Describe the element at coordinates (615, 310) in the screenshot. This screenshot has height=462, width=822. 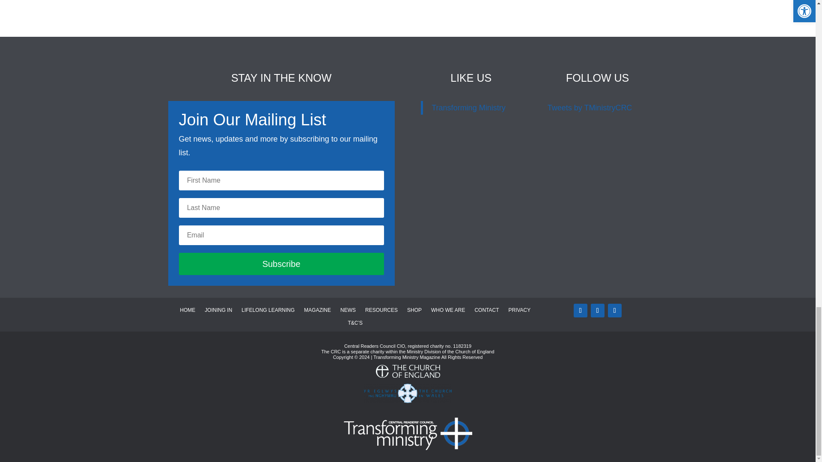
I see `Follow on Instagram` at that location.